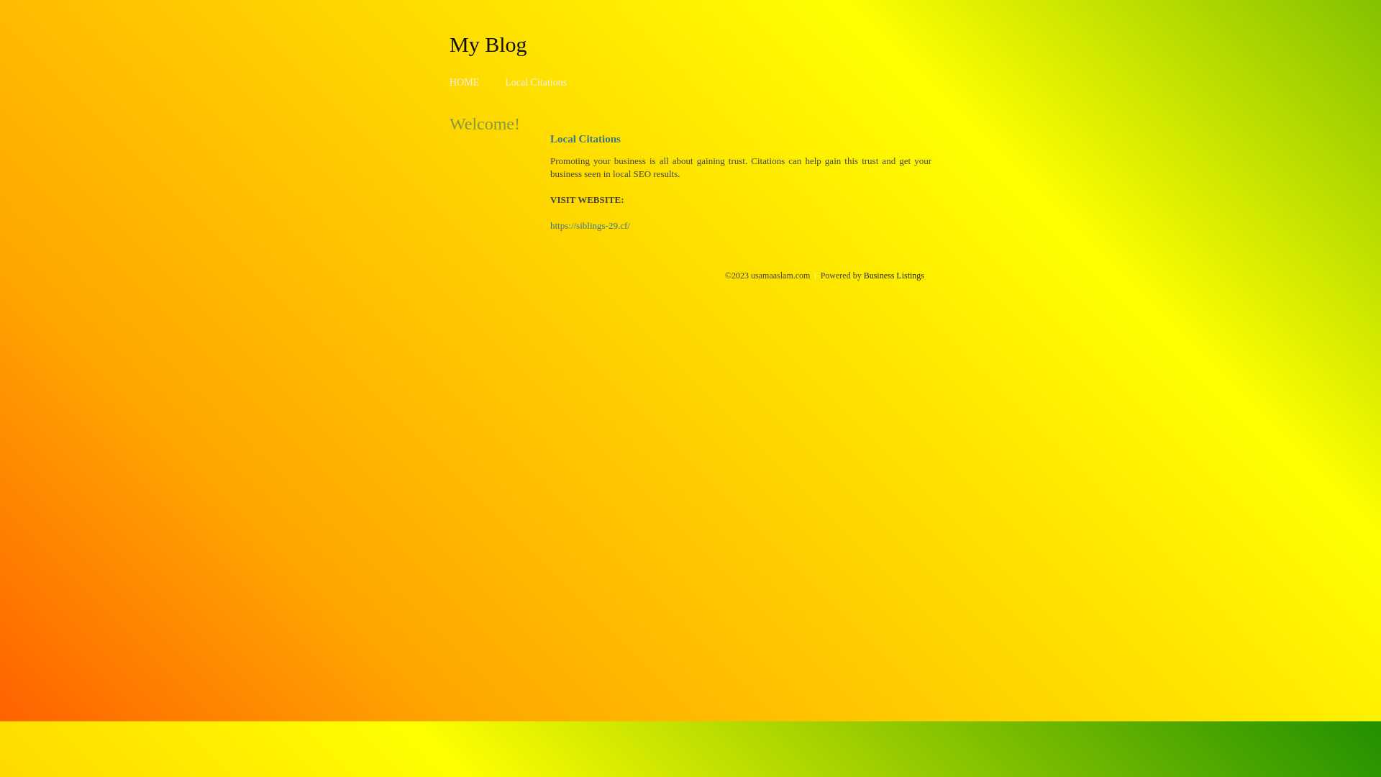  Describe the element at coordinates (590, 226) in the screenshot. I see `https://siblings-29.cf/` at that location.